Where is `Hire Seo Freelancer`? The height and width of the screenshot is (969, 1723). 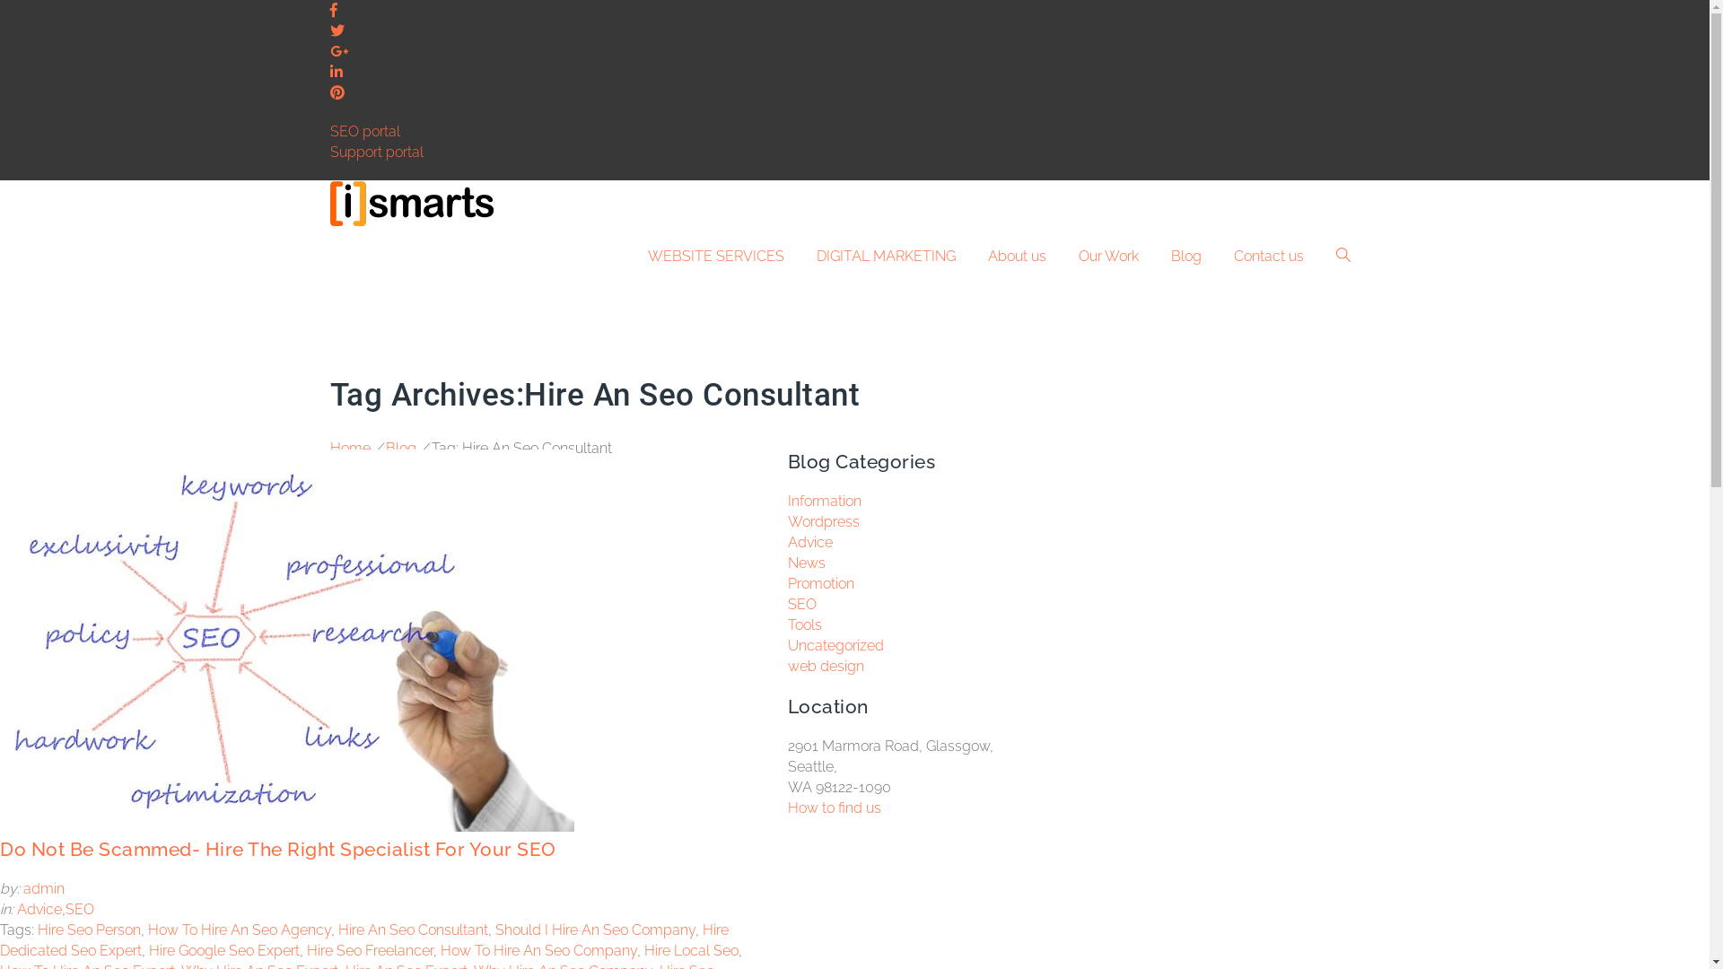 Hire Seo Freelancer is located at coordinates (370, 951).